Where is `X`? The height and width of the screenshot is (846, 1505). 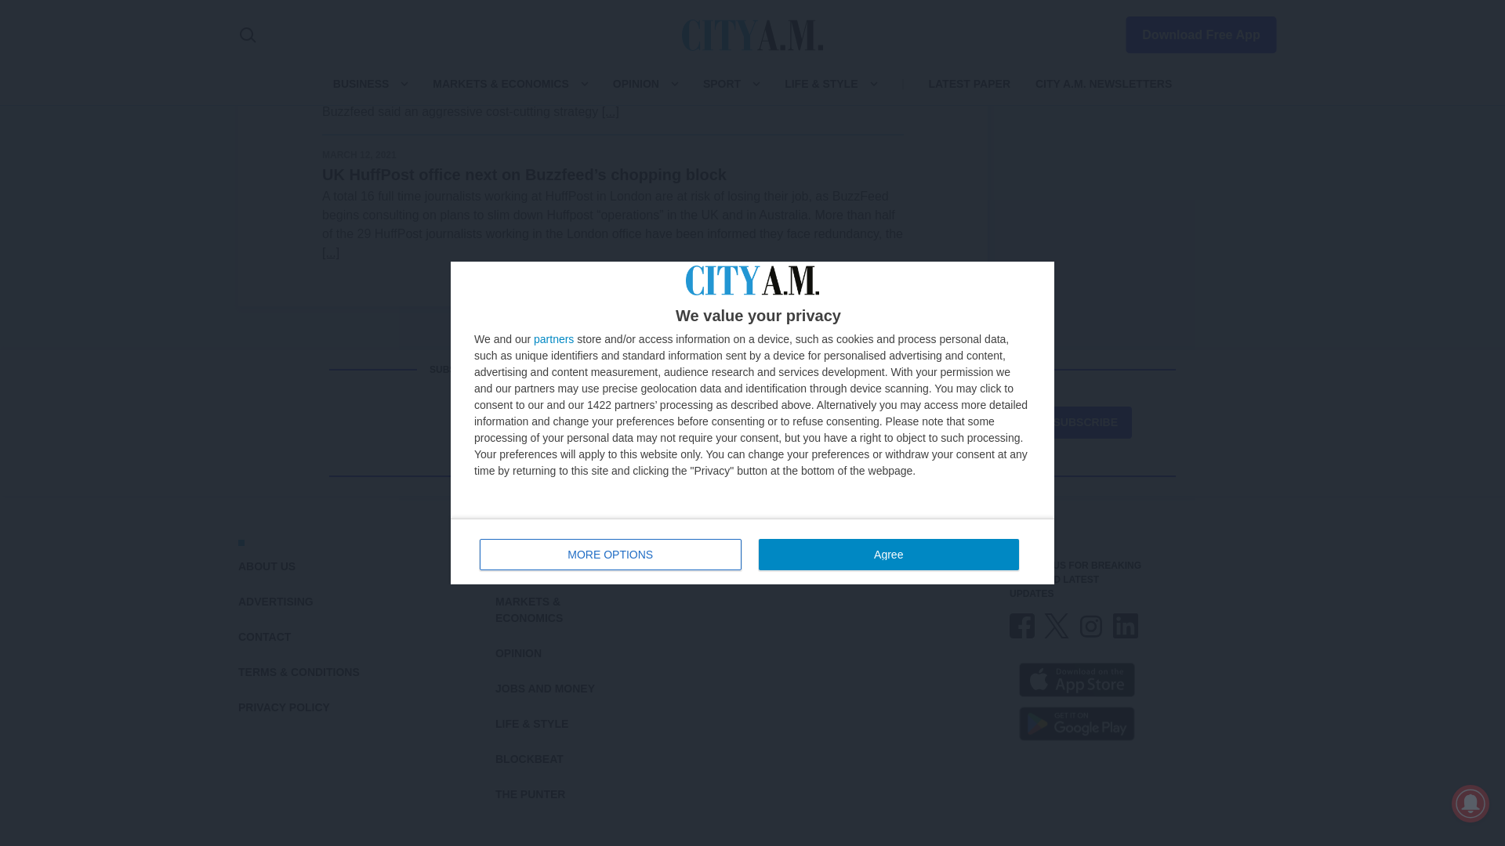 X is located at coordinates (1057, 626).